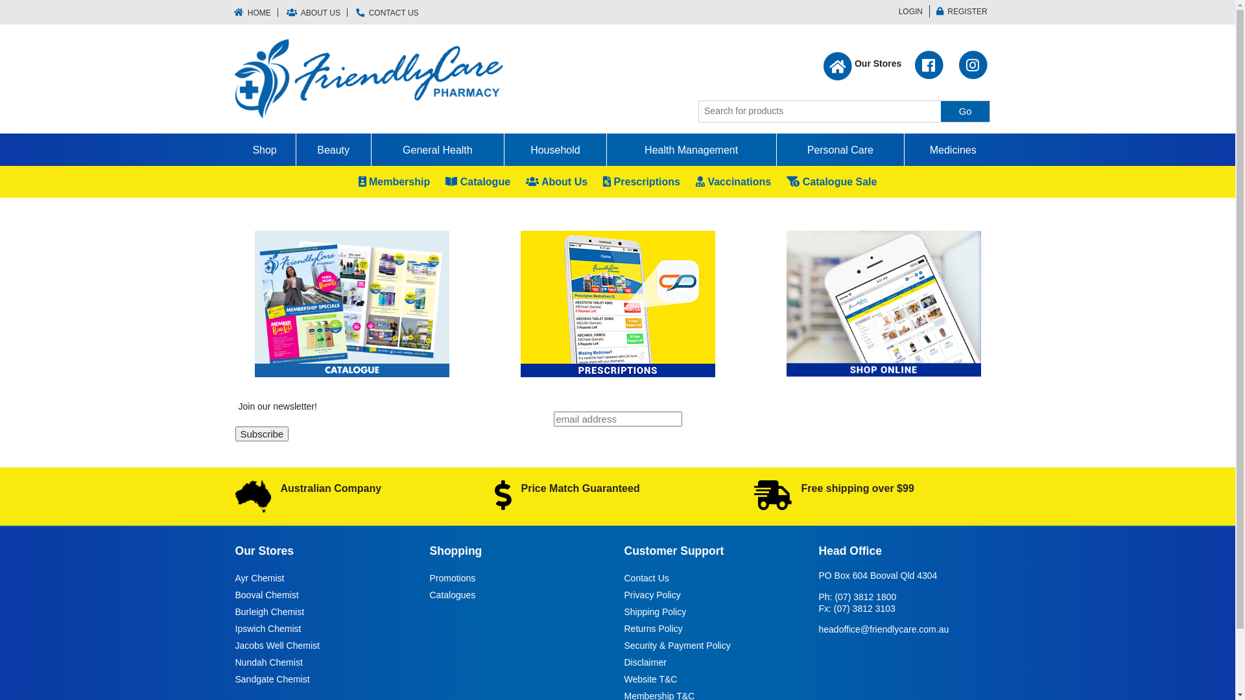 The image size is (1245, 700). What do you see at coordinates (268, 629) in the screenshot?
I see `Ipswich Chemist` at bounding box center [268, 629].